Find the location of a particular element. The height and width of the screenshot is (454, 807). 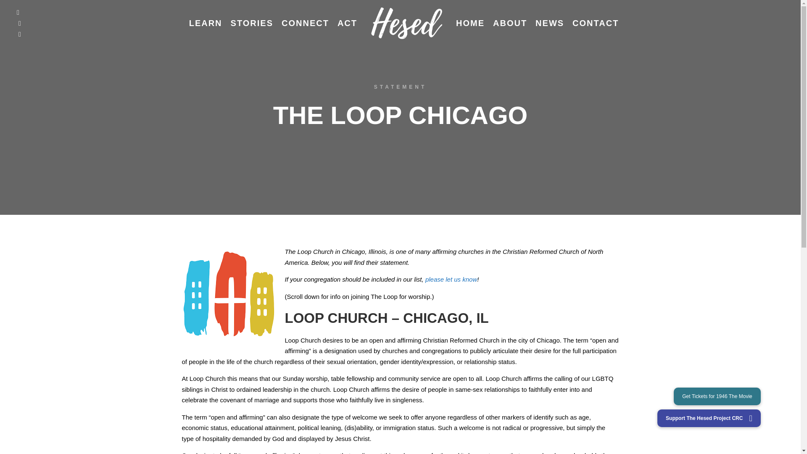

Support The Hesed Project CRC is located at coordinates (709, 418).